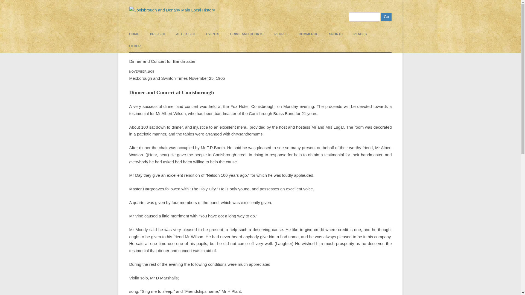  What do you see at coordinates (247, 34) in the screenshot?
I see `CRIME AND COURTS` at bounding box center [247, 34].